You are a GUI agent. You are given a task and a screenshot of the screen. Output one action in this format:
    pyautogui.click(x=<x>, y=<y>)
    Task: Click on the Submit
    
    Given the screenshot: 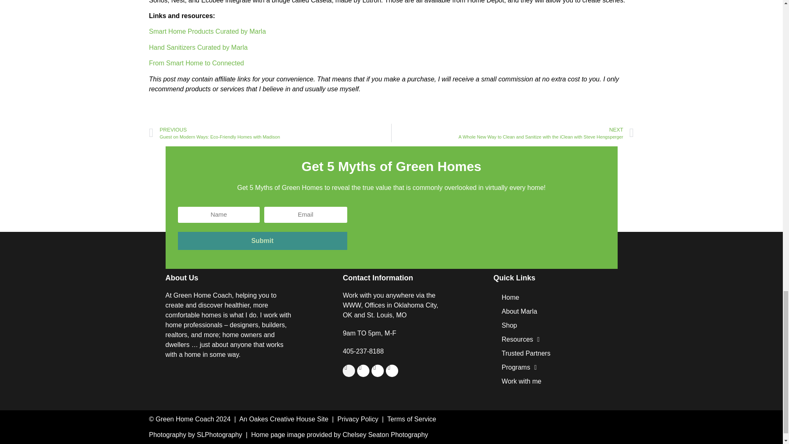 What is the action you would take?
    pyautogui.click(x=262, y=241)
    